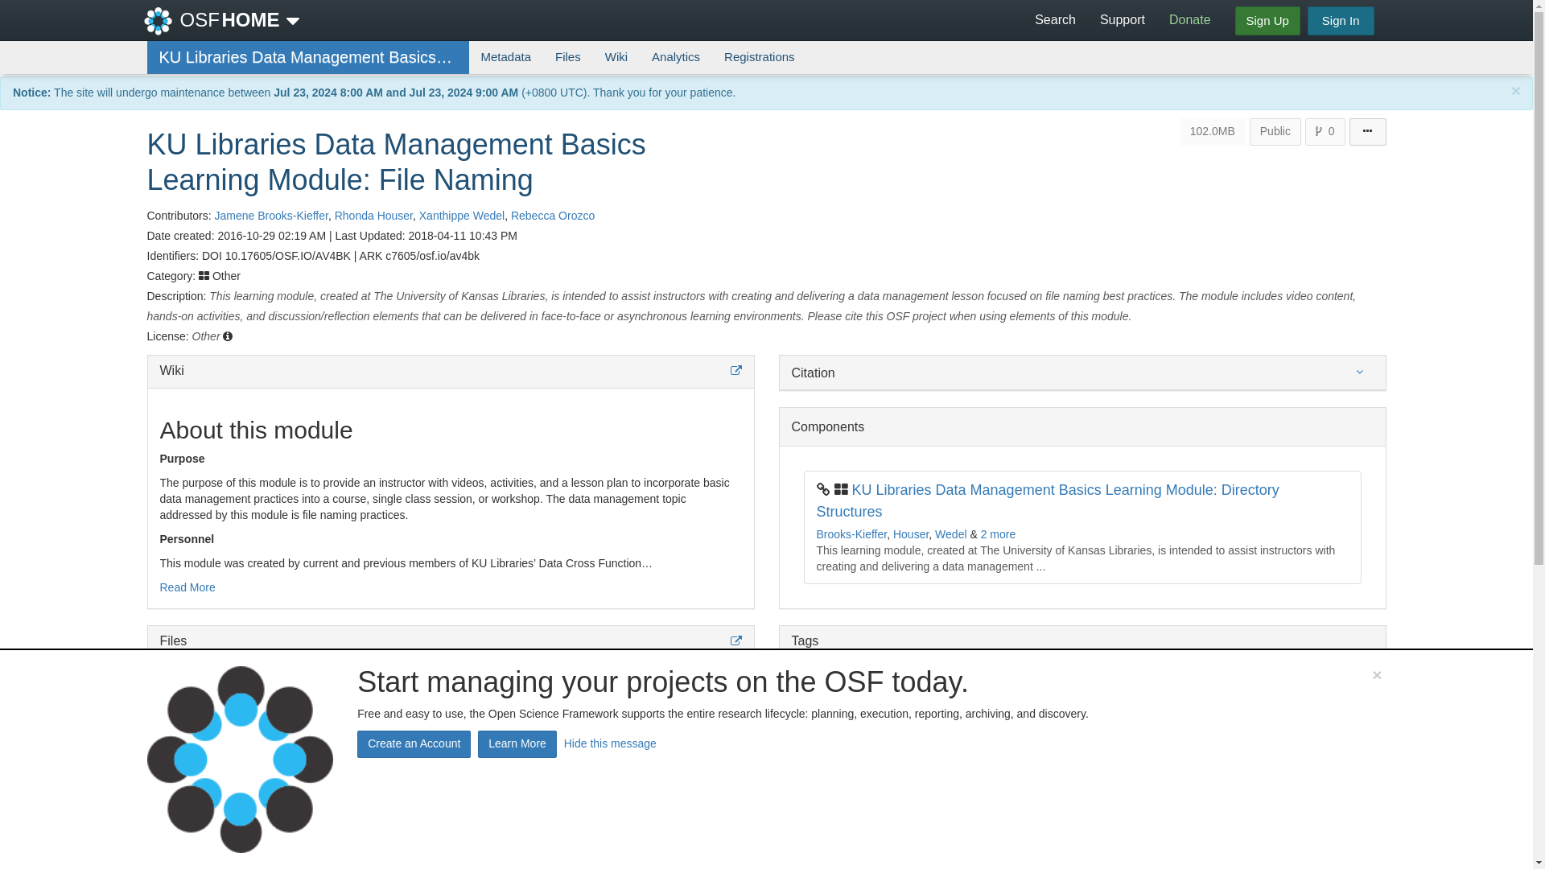 The width and height of the screenshot is (1545, 869). I want to click on Rhonda Houser, so click(373, 216).